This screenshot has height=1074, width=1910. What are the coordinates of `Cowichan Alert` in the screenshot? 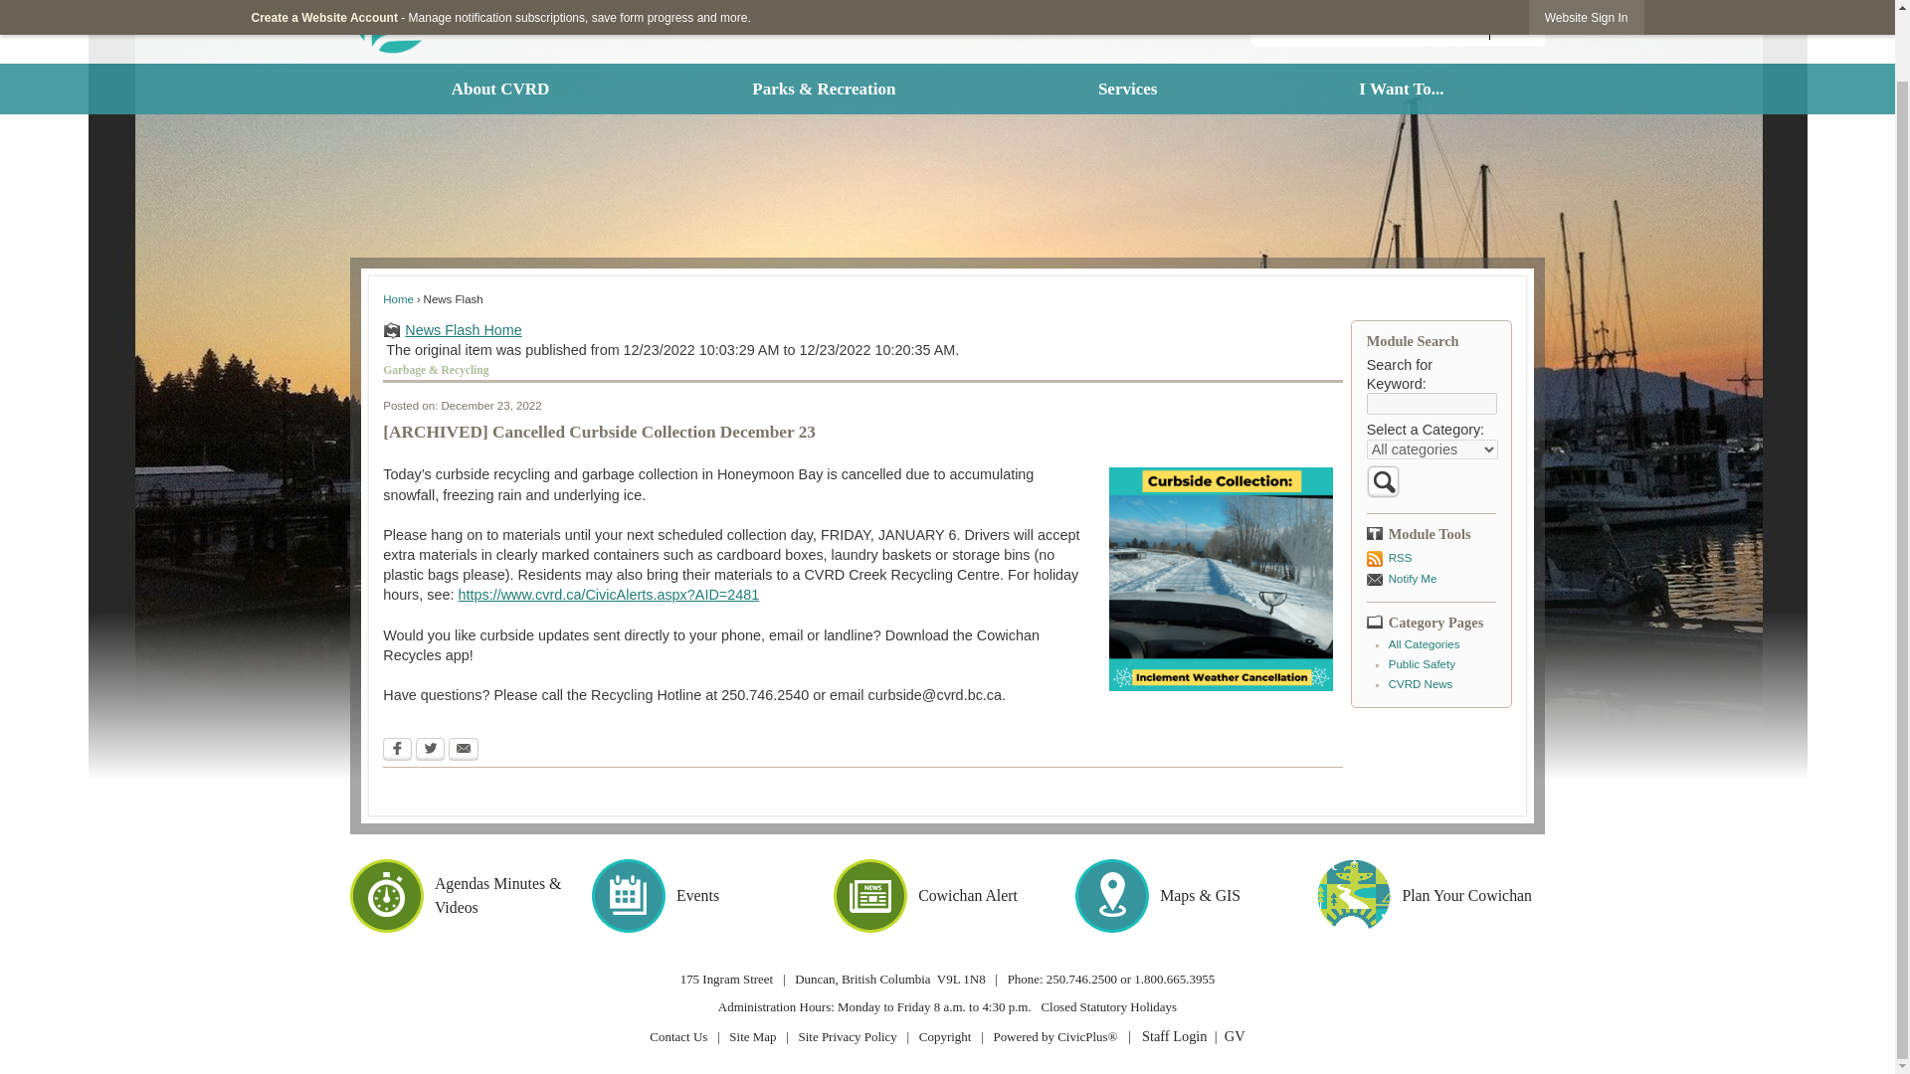 It's located at (947, 896).